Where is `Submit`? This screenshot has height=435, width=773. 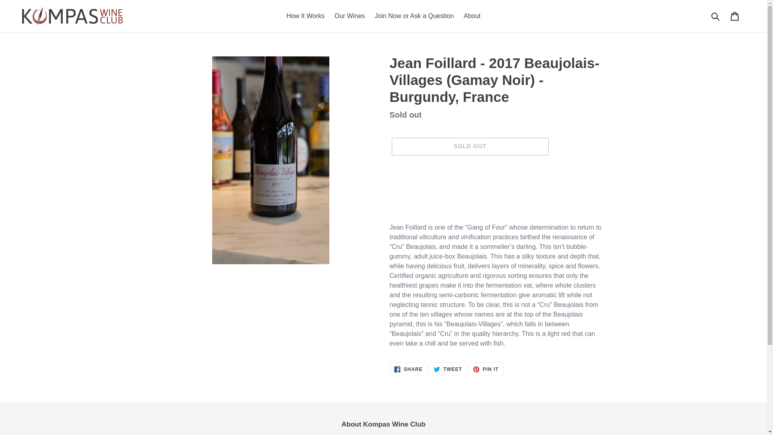
Submit is located at coordinates (305, 16).